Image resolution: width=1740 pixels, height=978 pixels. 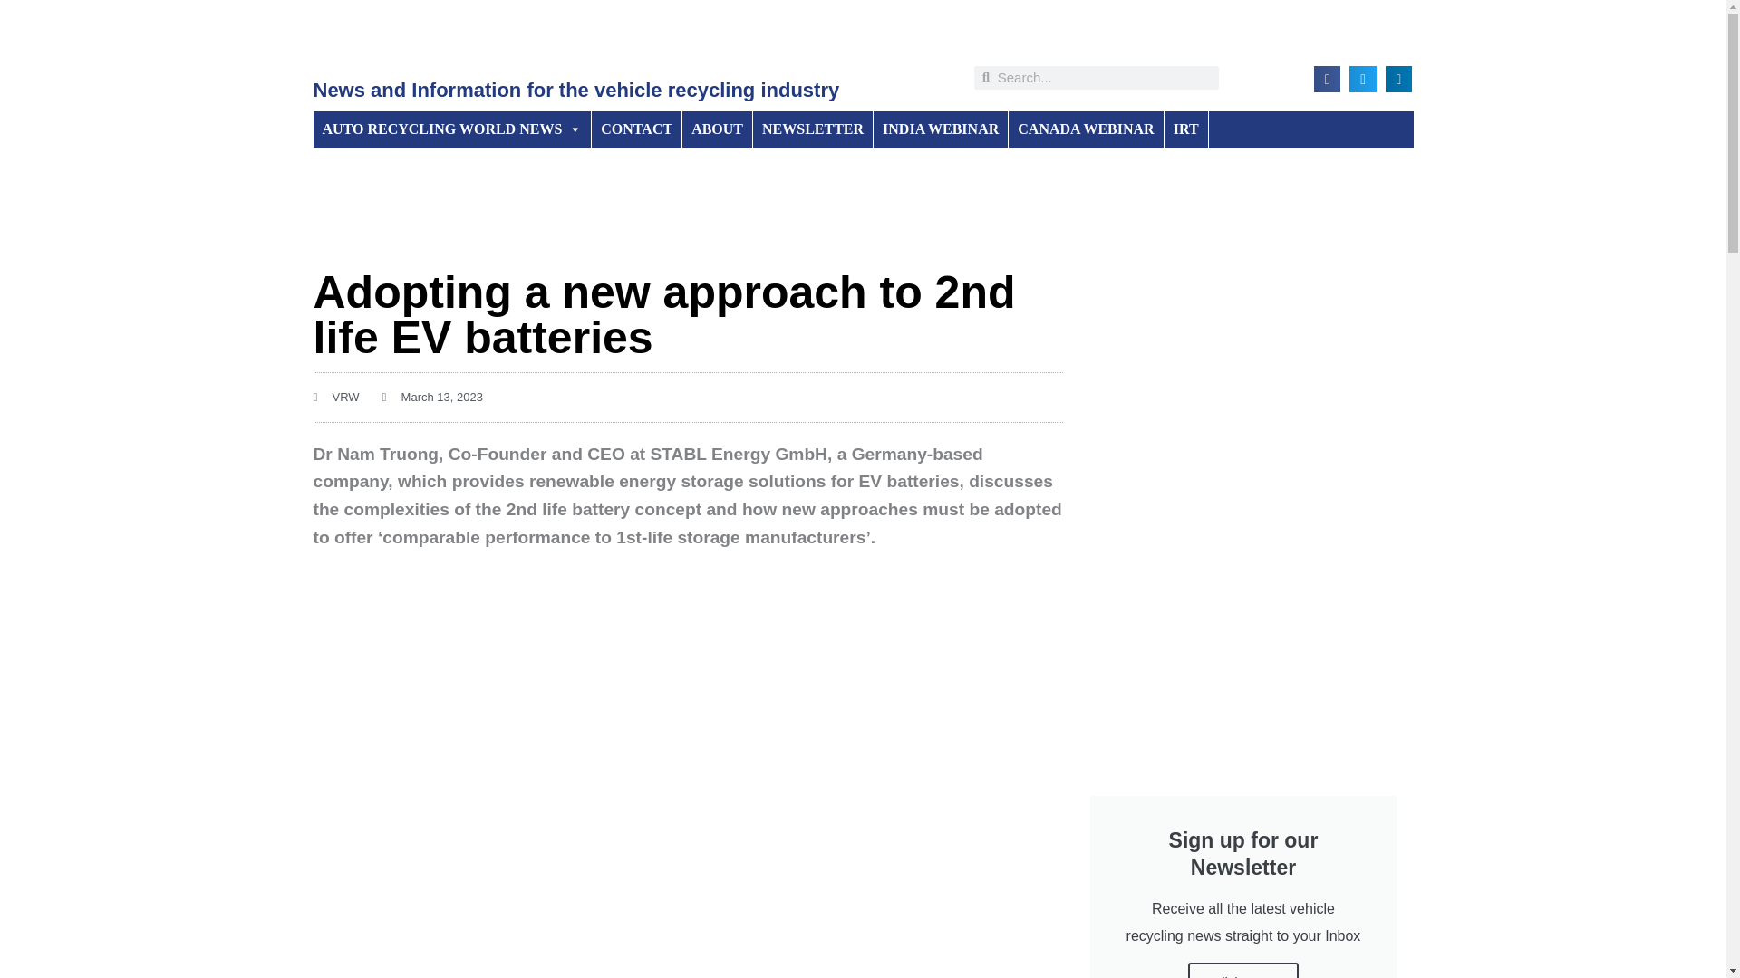 I want to click on INDIA WEBINAR, so click(x=941, y=129).